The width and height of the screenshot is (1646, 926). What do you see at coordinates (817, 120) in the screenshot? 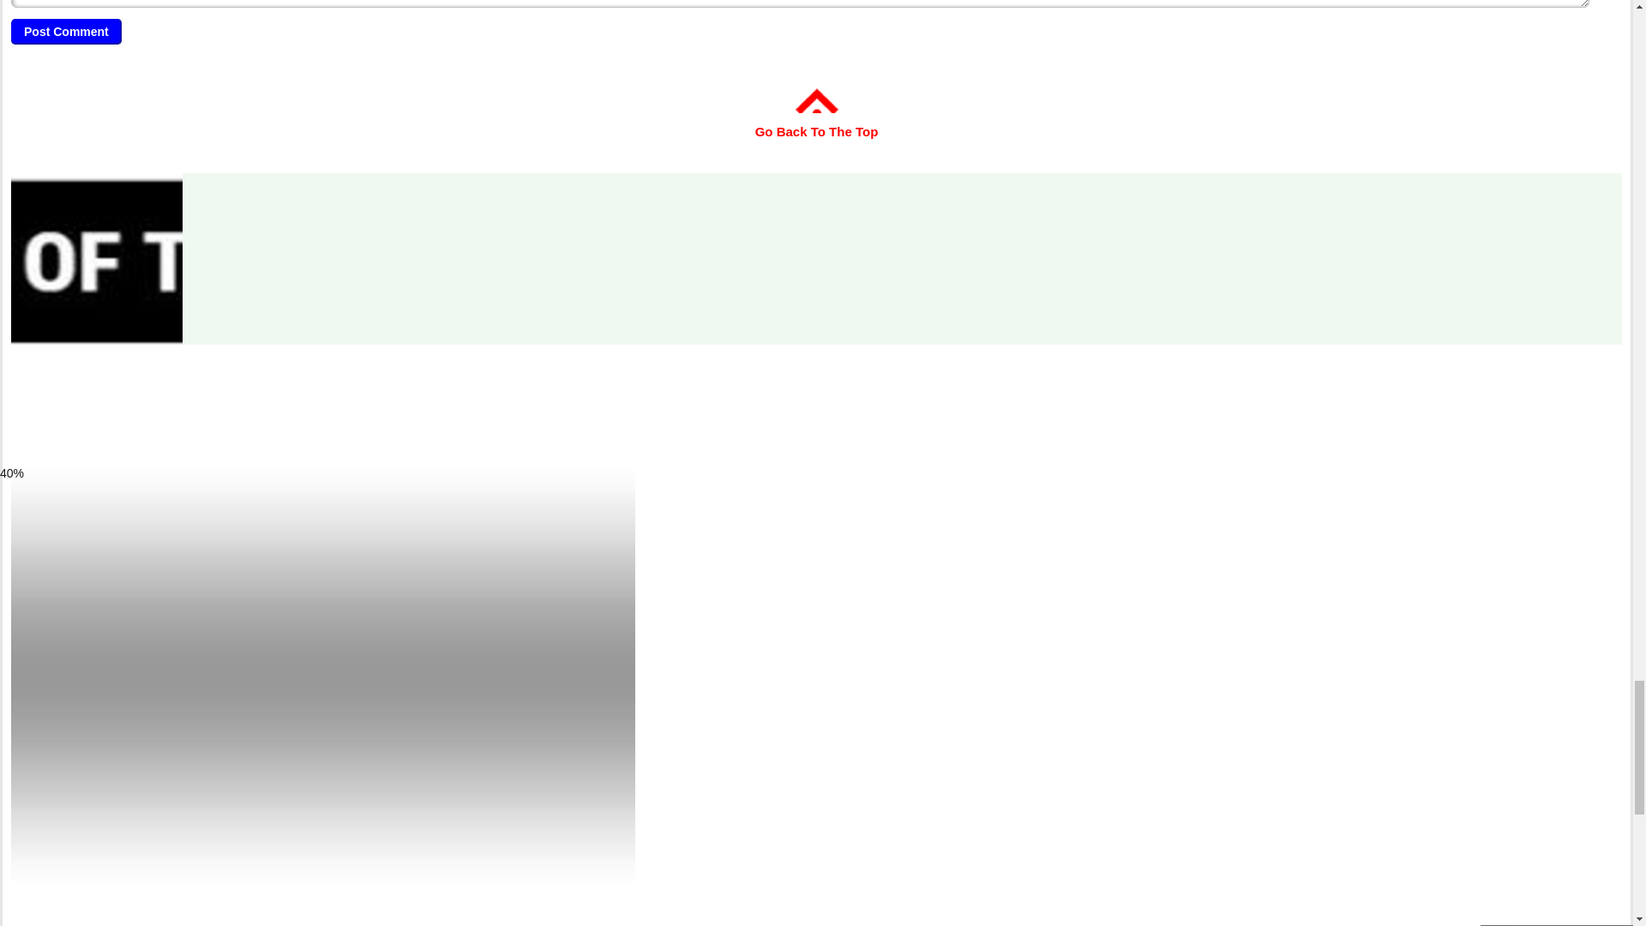
I see `Go Back To The Top` at bounding box center [817, 120].